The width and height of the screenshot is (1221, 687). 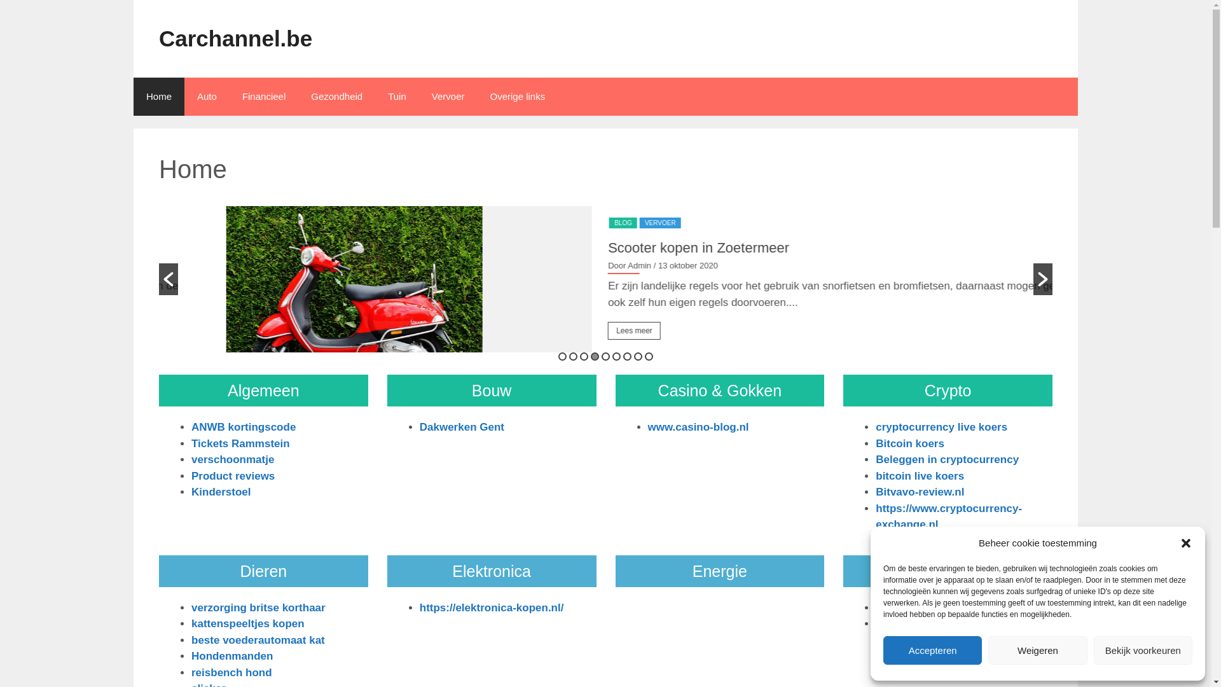 What do you see at coordinates (248, 623) in the screenshot?
I see `kattenspeeltjes kopen` at bounding box center [248, 623].